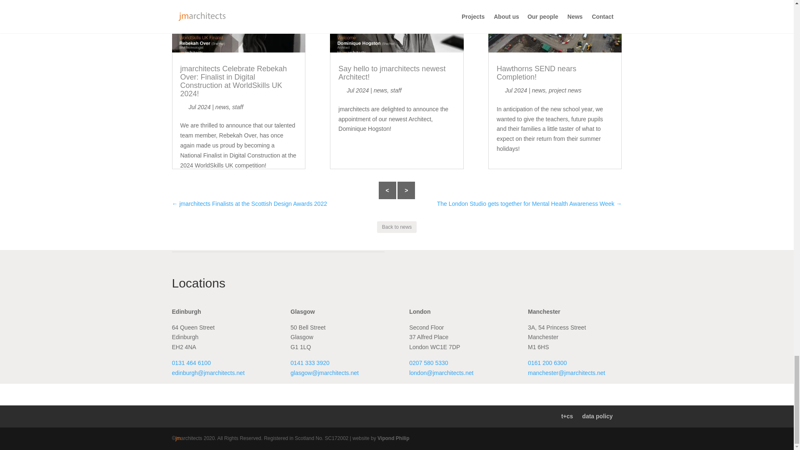  What do you see at coordinates (392, 73) in the screenshot?
I see `Say hello to jmarchitects newest Architect!` at bounding box center [392, 73].